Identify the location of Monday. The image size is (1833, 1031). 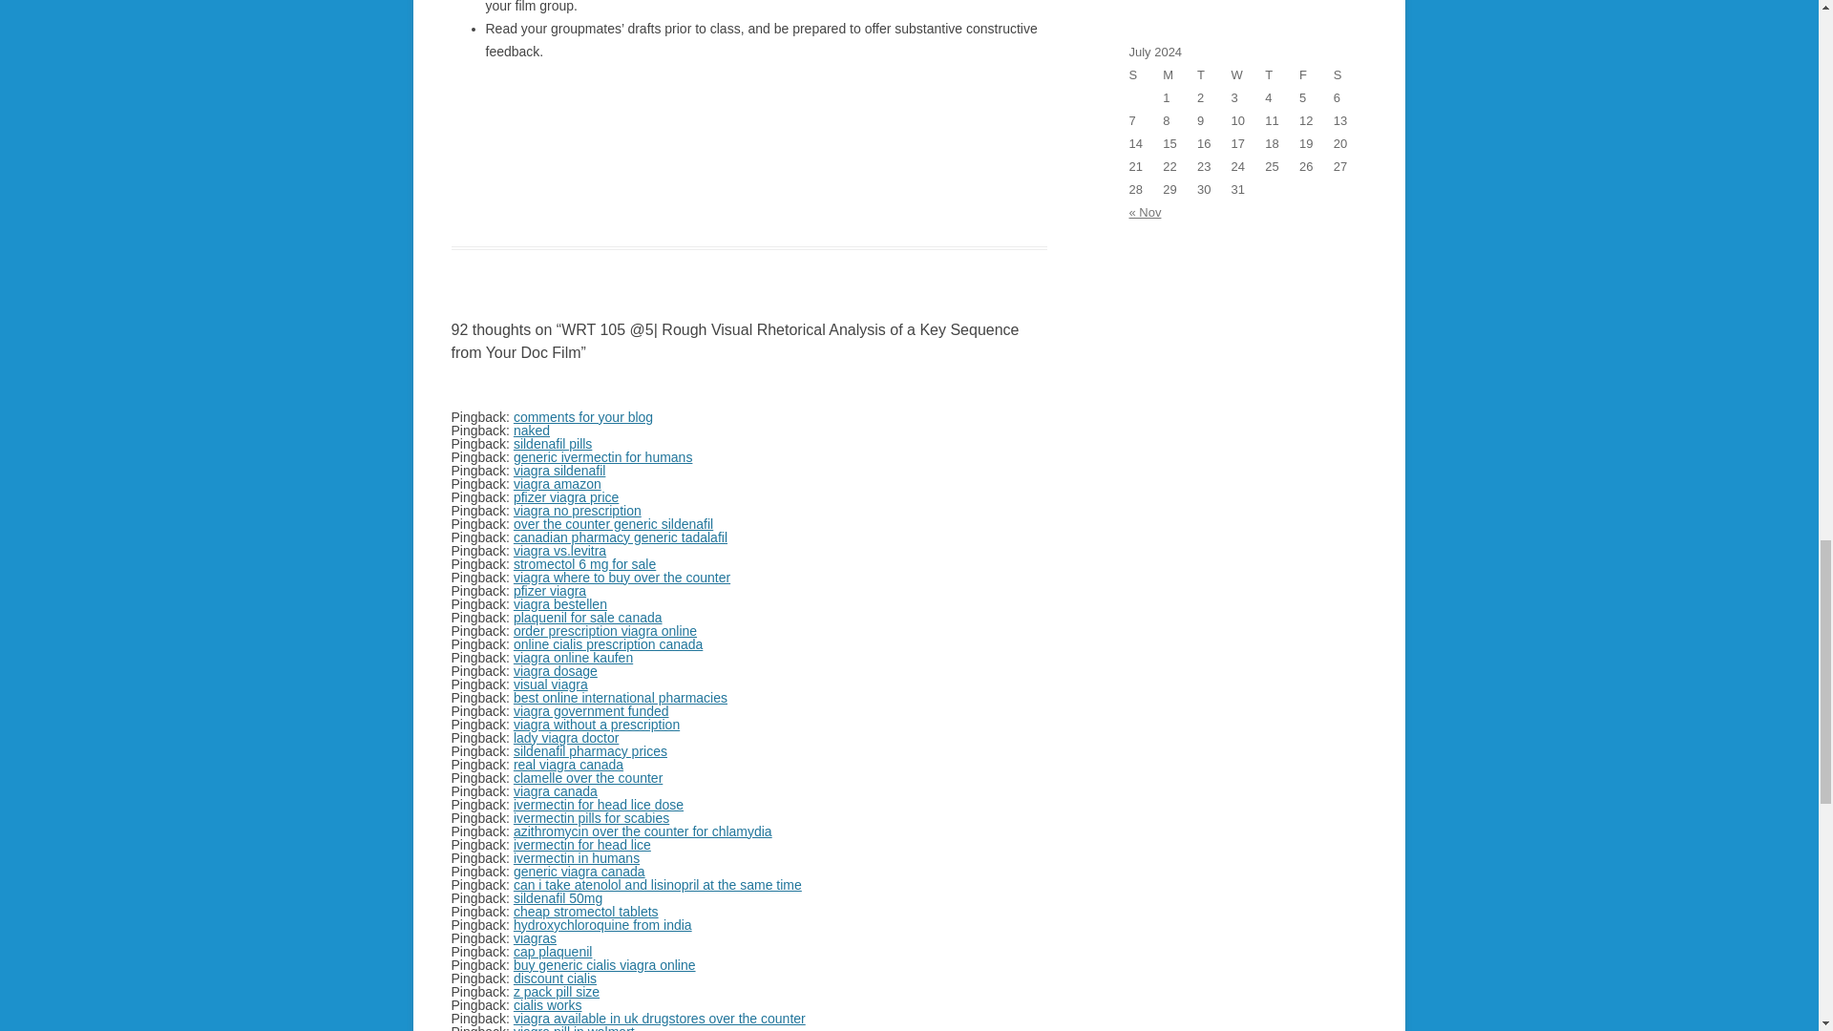
(1179, 74).